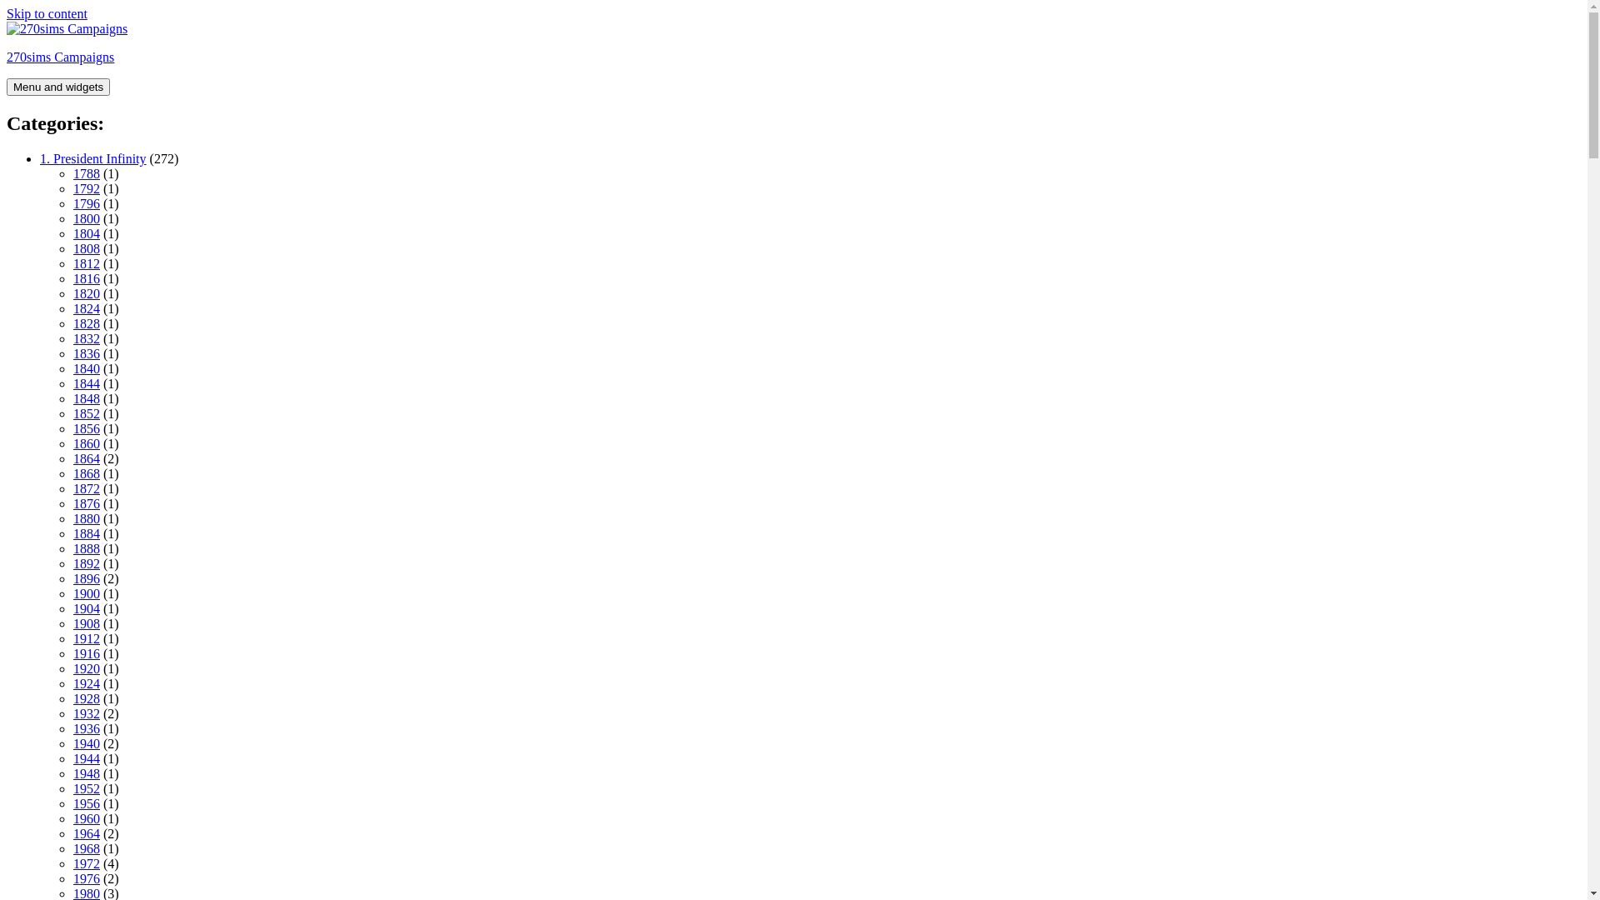  I want to click on 1860, so click(87, 443).